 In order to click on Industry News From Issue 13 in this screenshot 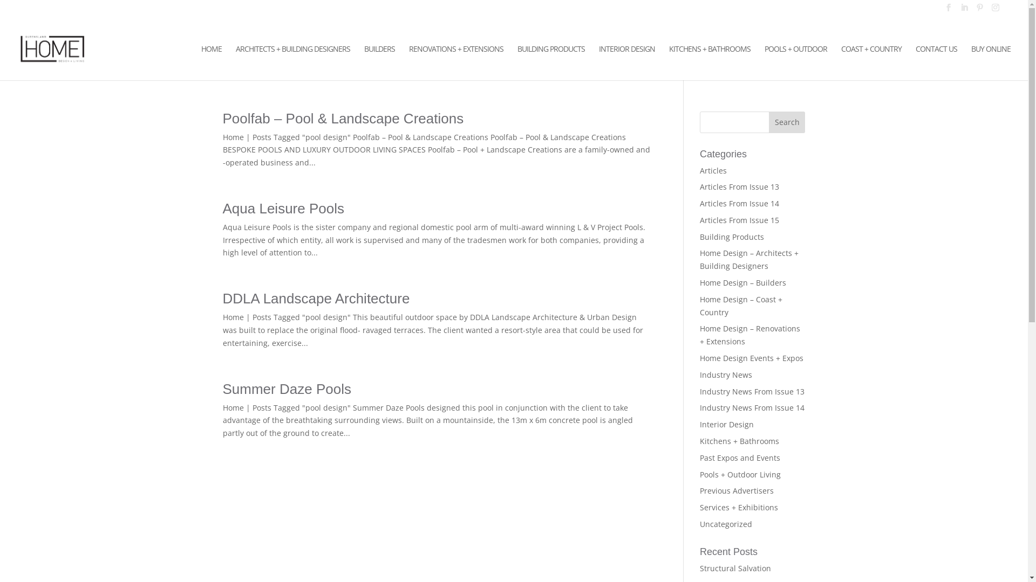, I will do `click(752, 391)`.